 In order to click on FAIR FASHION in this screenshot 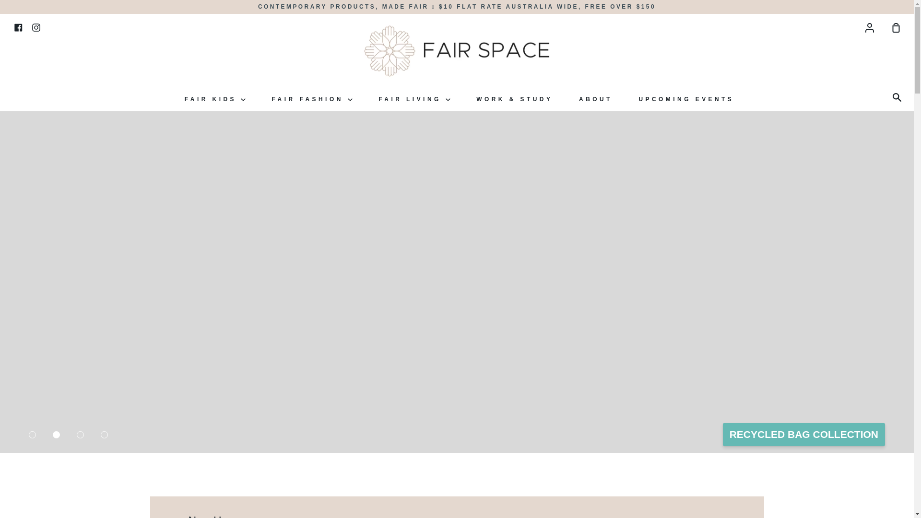, I will do `click(312, 99)`.